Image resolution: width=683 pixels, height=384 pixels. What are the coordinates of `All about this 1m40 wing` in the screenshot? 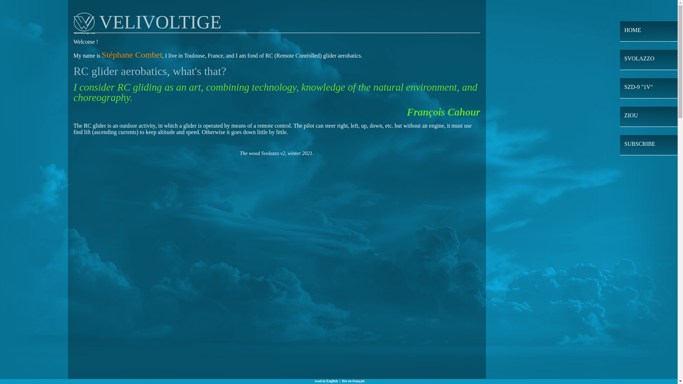 It's located at (631, 115).